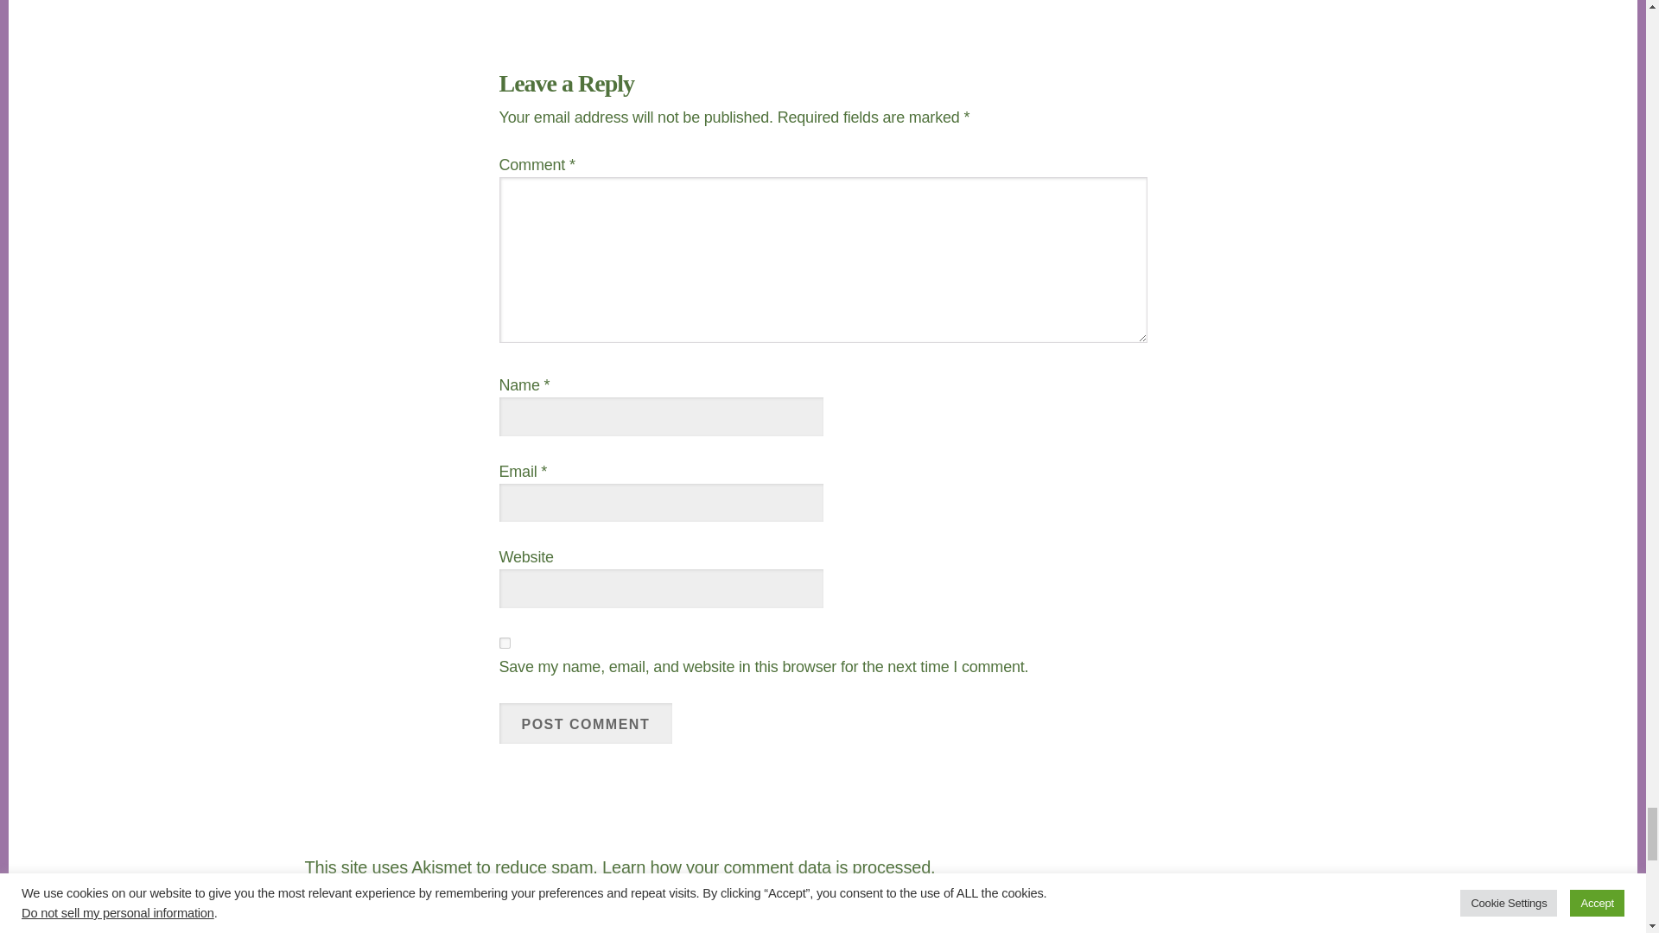 Image resolution: width=1659 pixels, height=933 pixels. I want to click on yes, so click(505, 643).